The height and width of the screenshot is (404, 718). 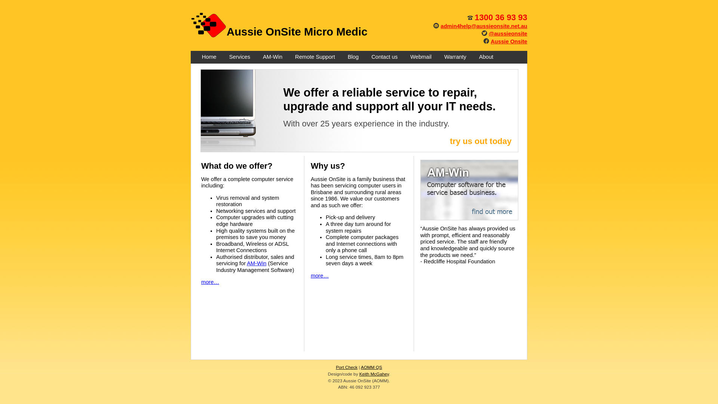 What do you see at coordinates (209, 57) in the screenshot?
I see `Home` at bounding box center [209, 57].